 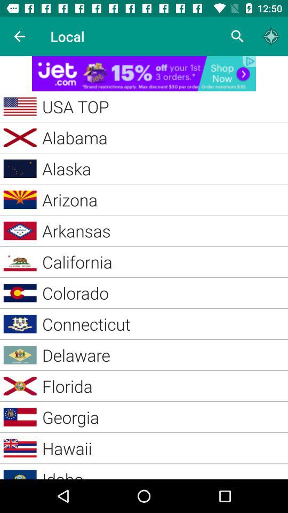 What do you see at coordinates (144, 74) in the screenshot?
I see `offer advertisement` at bounding box center [144, 74].